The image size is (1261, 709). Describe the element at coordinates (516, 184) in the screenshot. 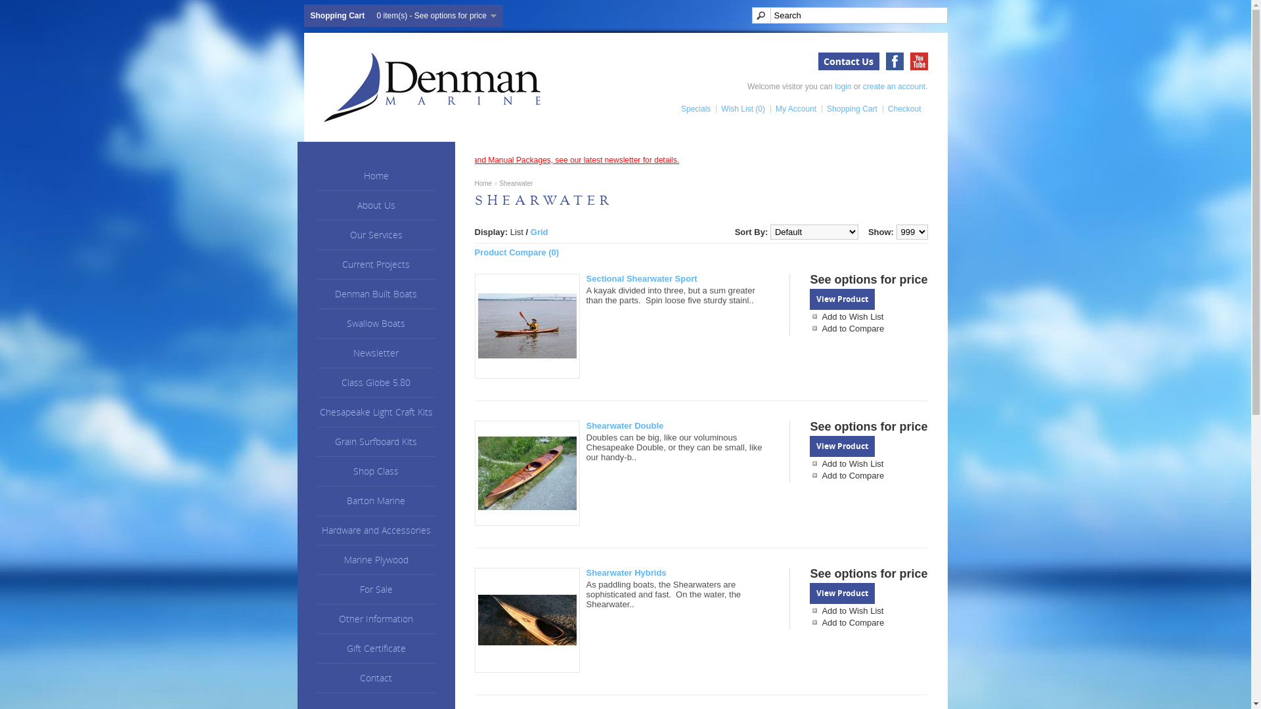

I see `Shearwater` at that location.